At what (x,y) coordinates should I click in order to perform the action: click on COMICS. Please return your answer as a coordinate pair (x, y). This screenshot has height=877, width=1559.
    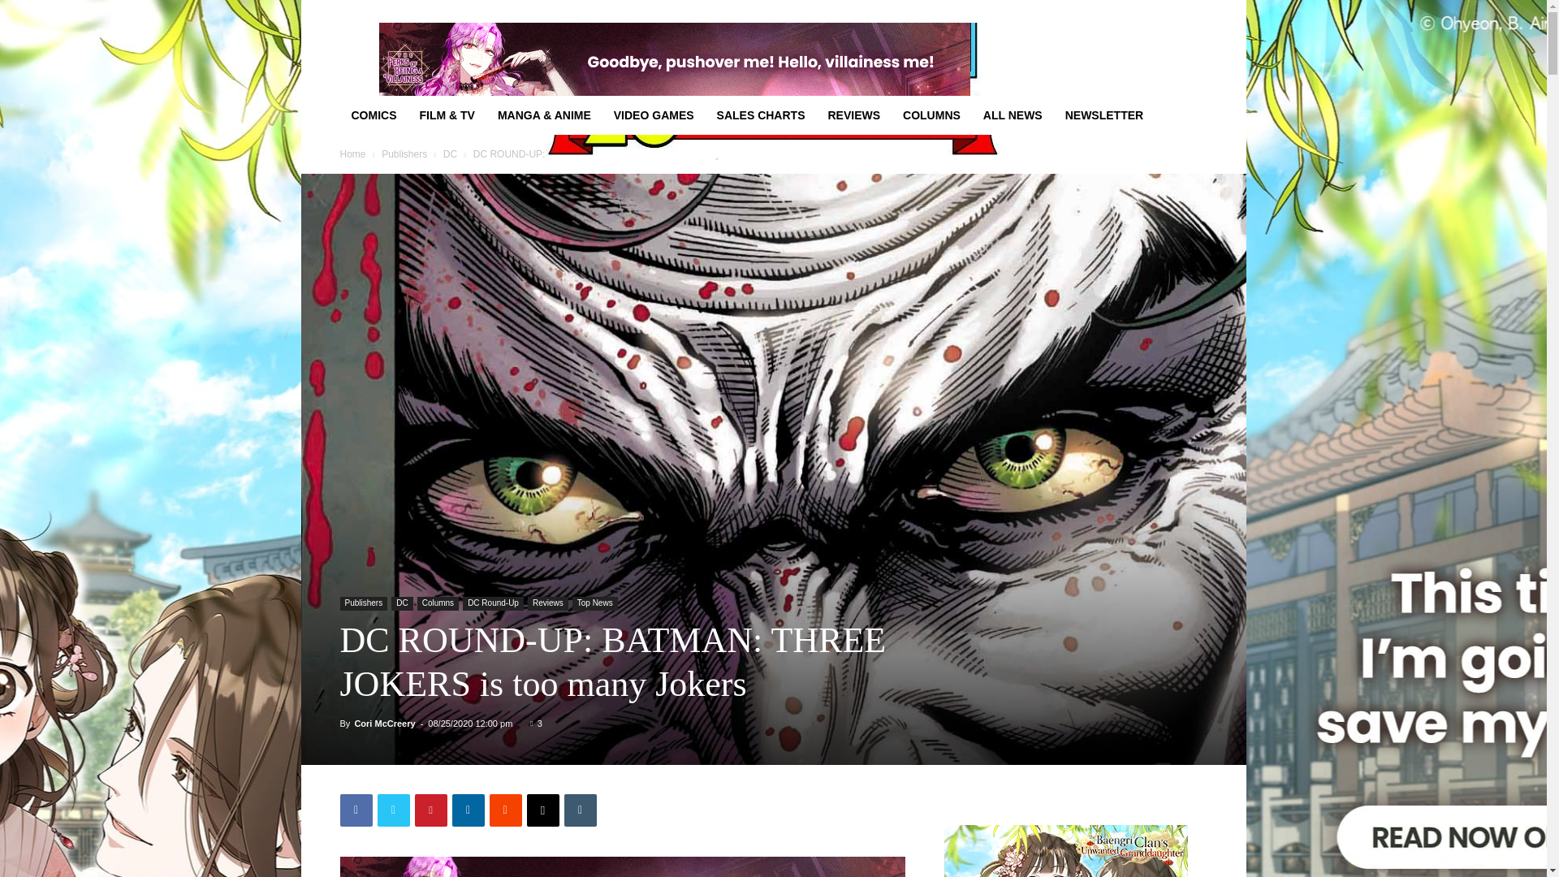
    Looking at the image, I should click on (374, 115).